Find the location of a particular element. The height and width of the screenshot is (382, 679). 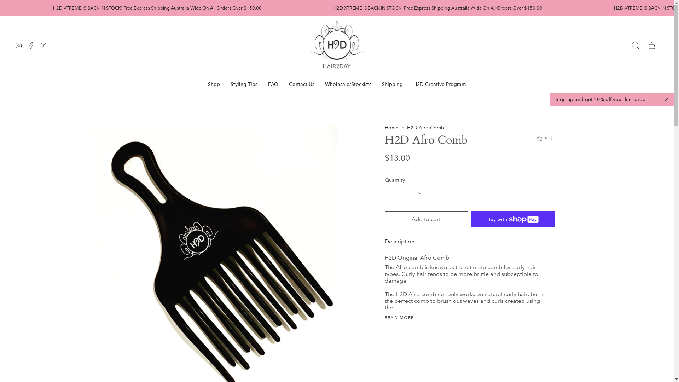

1 is located at coordinates (406, 193).